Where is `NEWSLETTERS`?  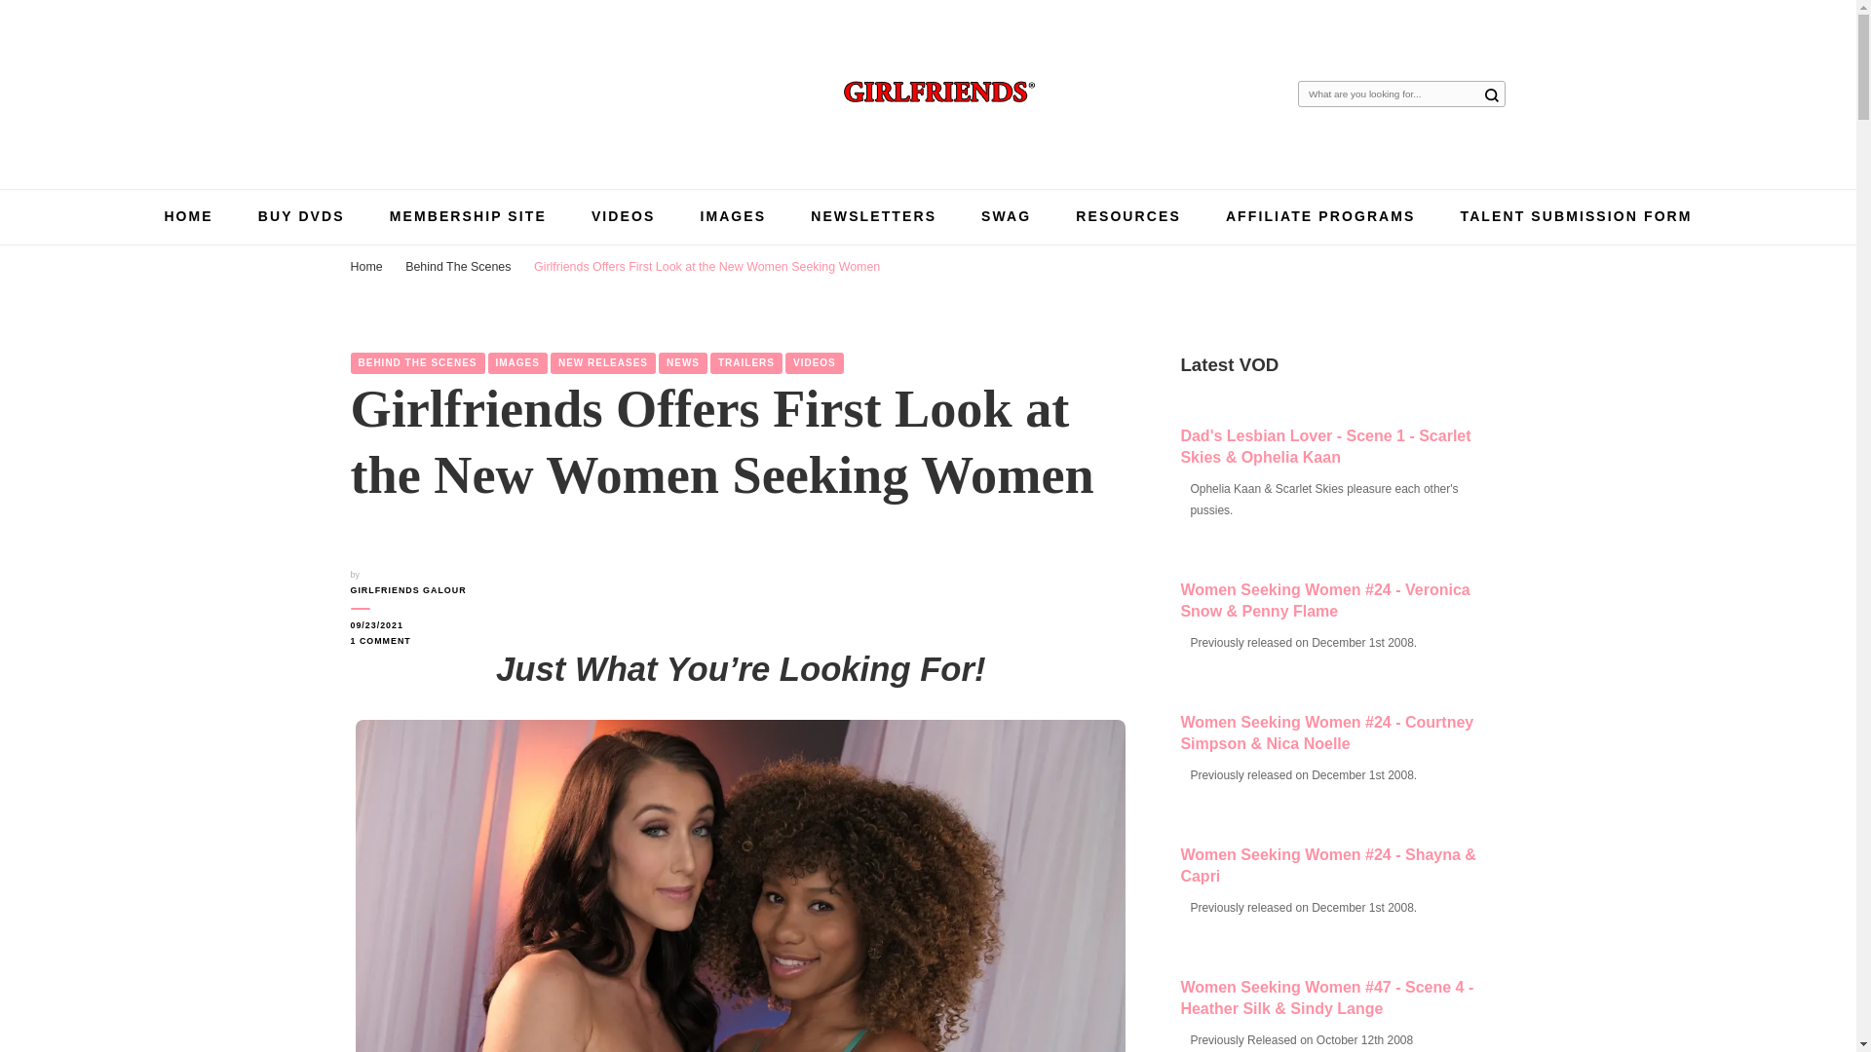 NEWSLETTERS is located at coordinates (873, 216).